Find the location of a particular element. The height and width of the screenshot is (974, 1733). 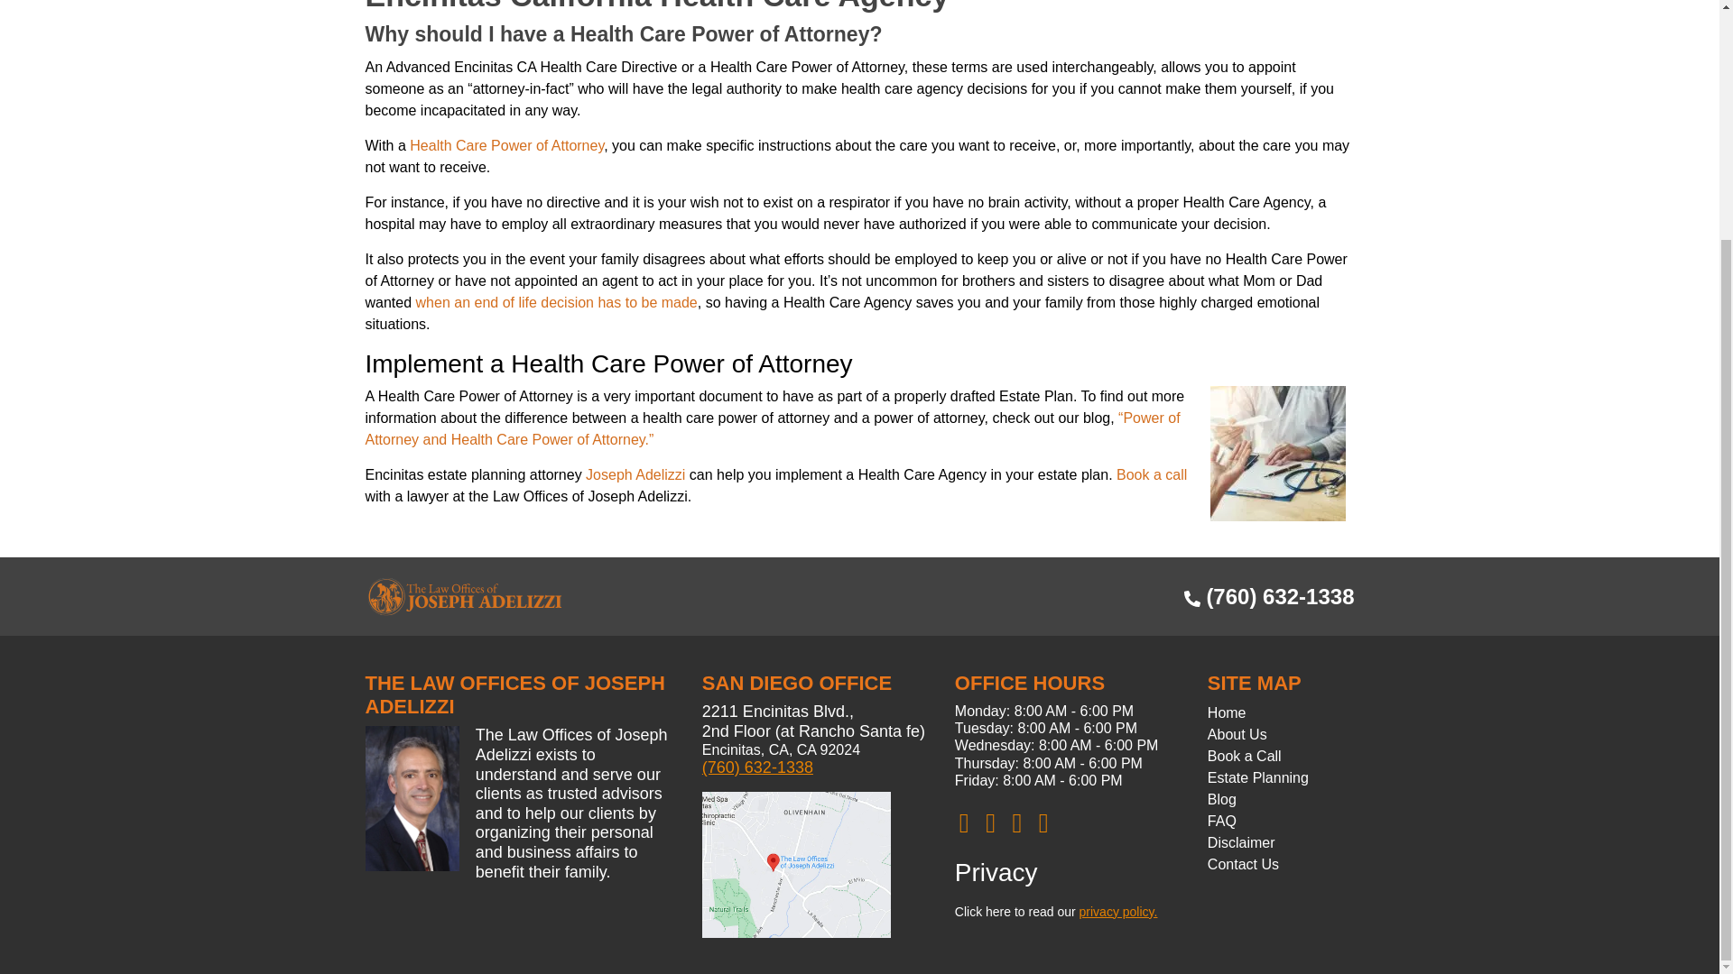

Office Map is located at coordinates (796, 865).